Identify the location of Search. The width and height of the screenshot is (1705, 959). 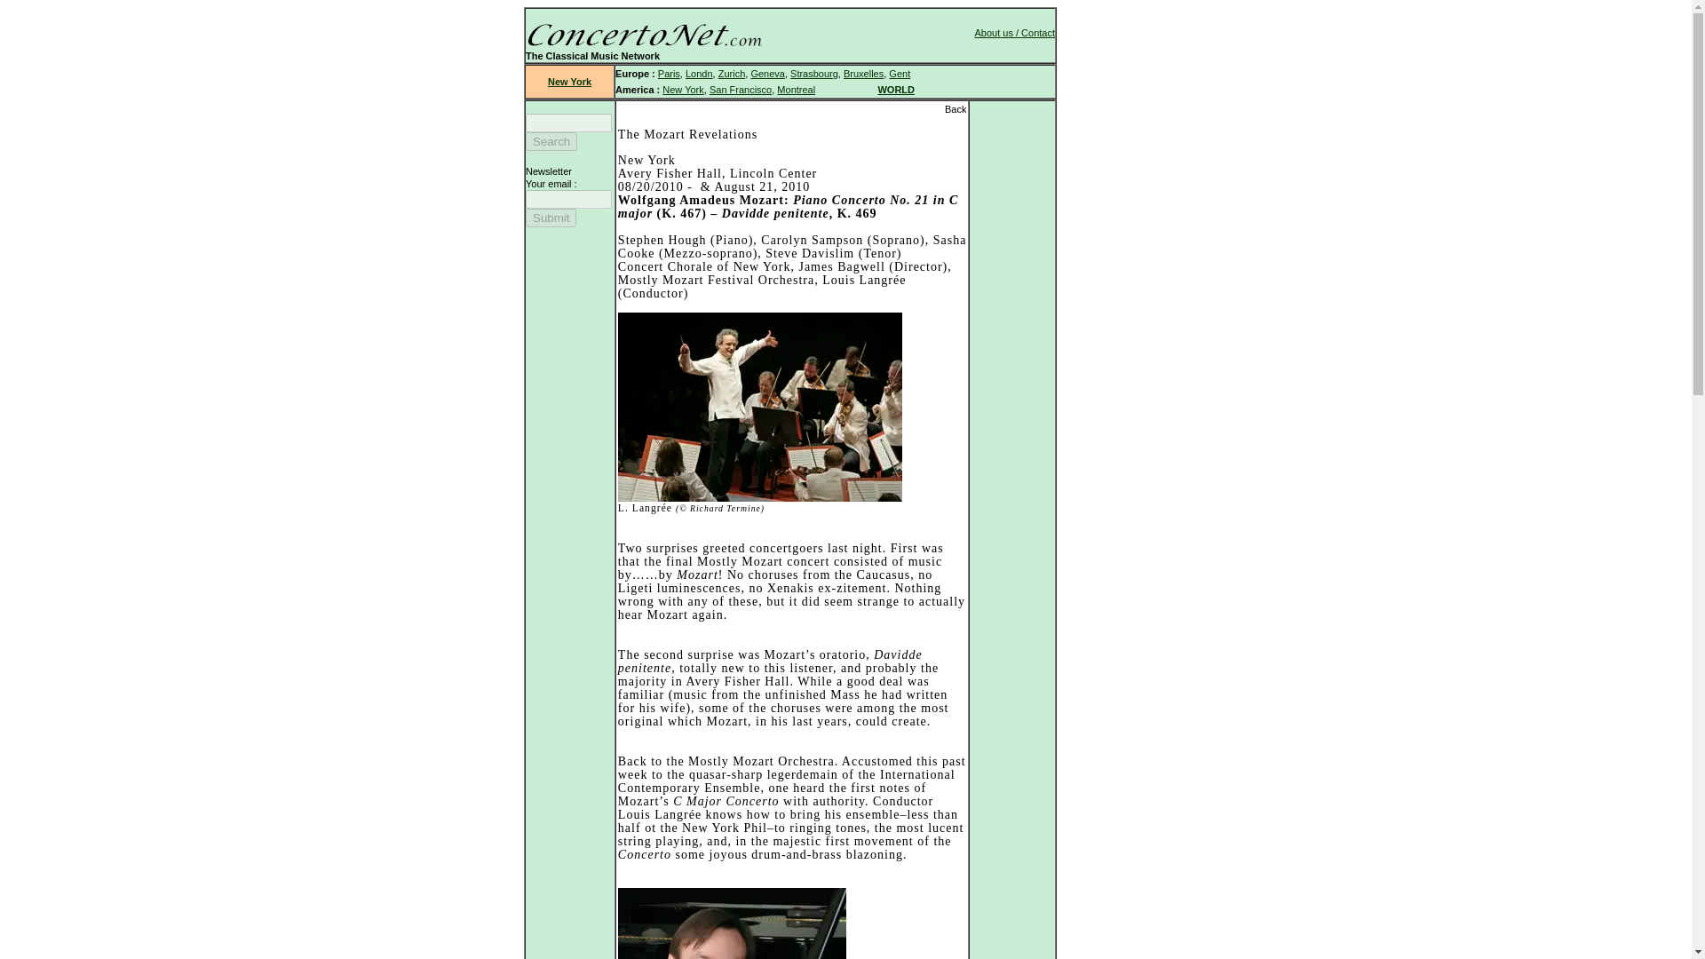
(551, 141).